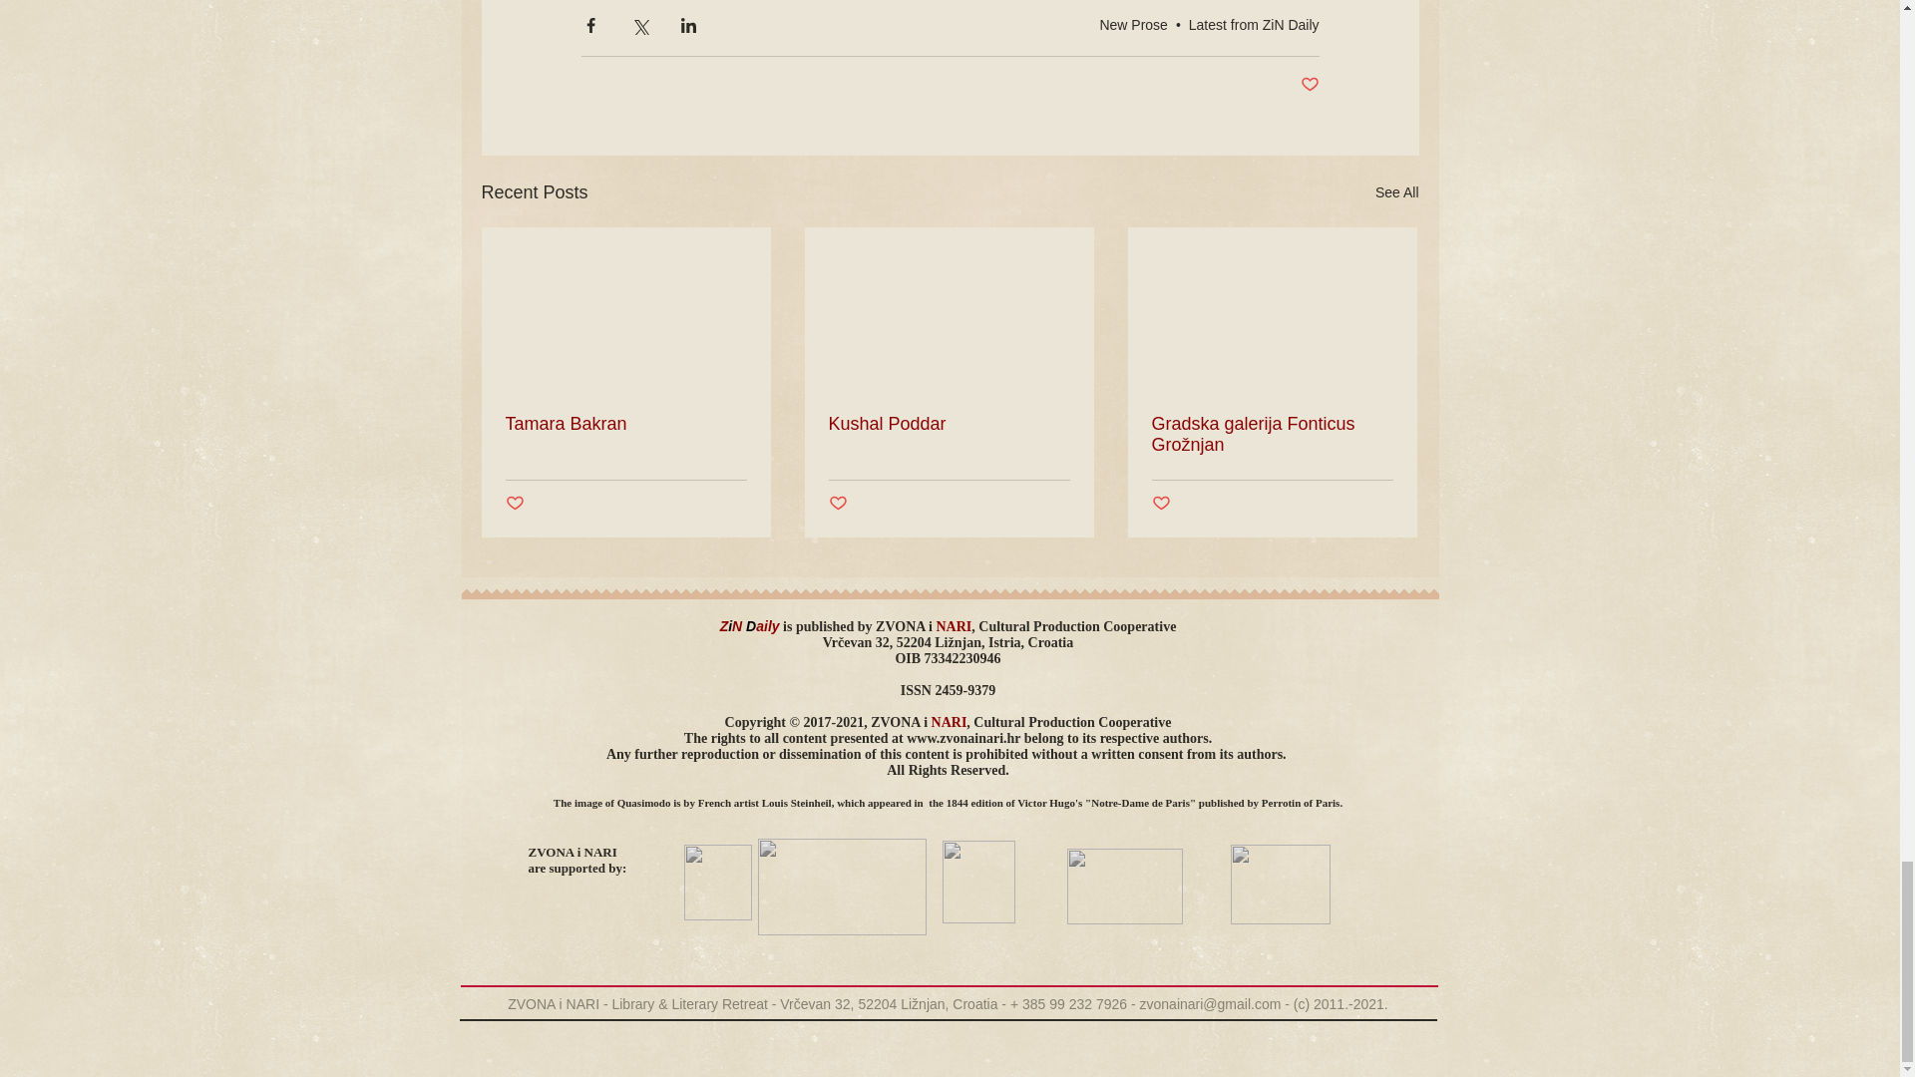 The width and height of the screenshot is (1915, 1077). What do you see at coordinates (1309, 85) in the screenshot?
I see `Post not marked as liked` at bounding box center [1309, 85].